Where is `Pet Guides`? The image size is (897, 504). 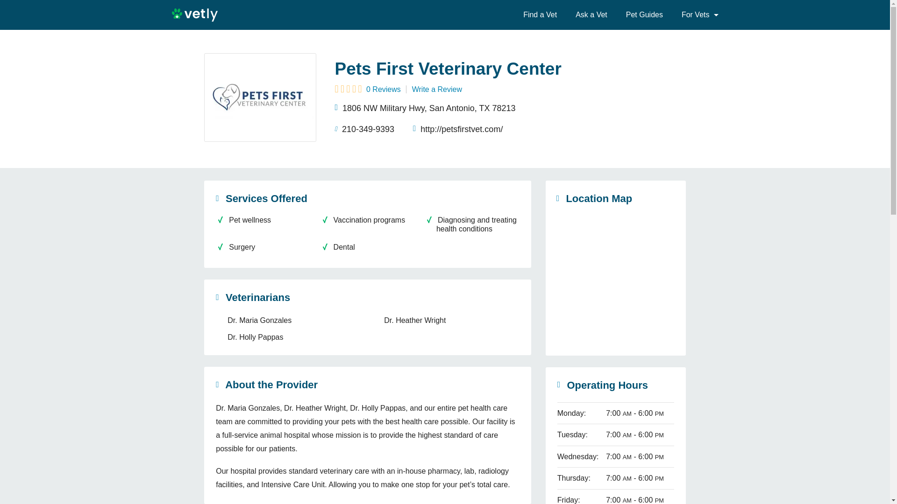 Pet Guides is located at coordinates (644, 15).